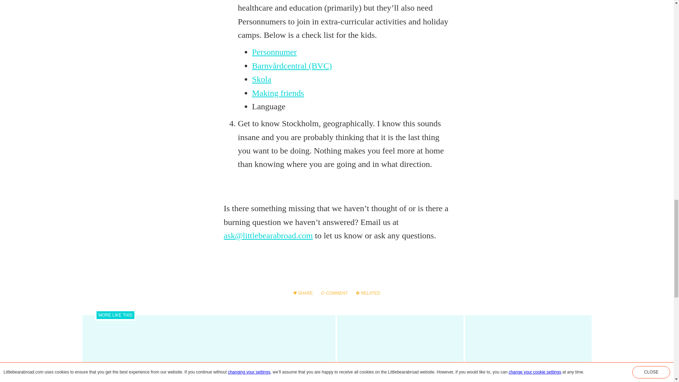 This screenshot has width=679, height=382. Describe the element at coordinates (303, 293) in the screenshot. I see `SHARE` at that location.